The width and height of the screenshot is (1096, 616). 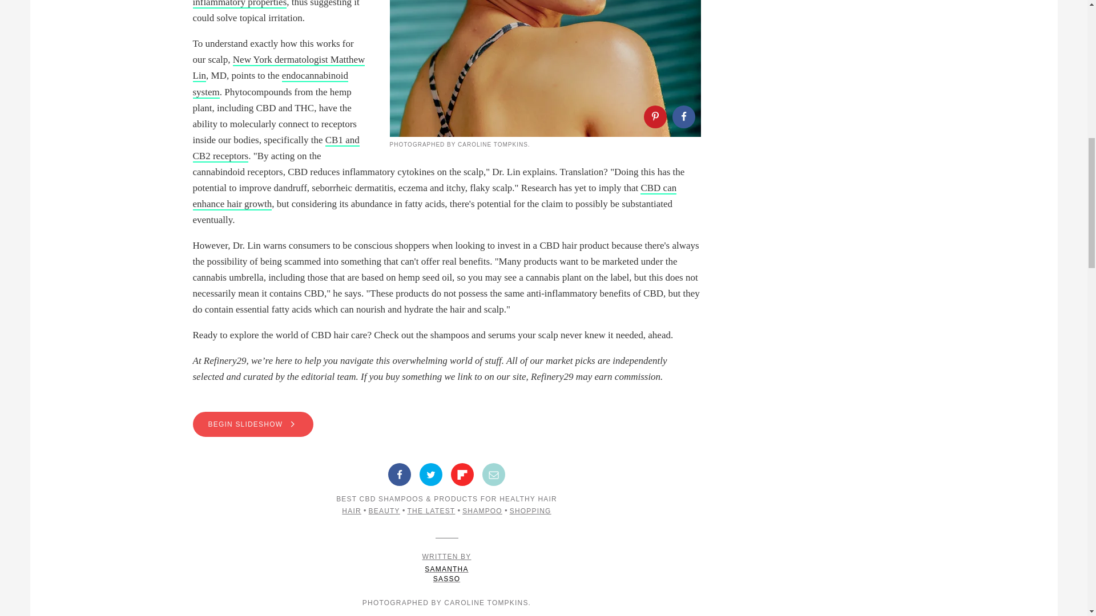 What do you see at coordinates (253, 424) in the screenshot?
I see `BEGIN SLIDESHOW` at bounding box center [253, 424].